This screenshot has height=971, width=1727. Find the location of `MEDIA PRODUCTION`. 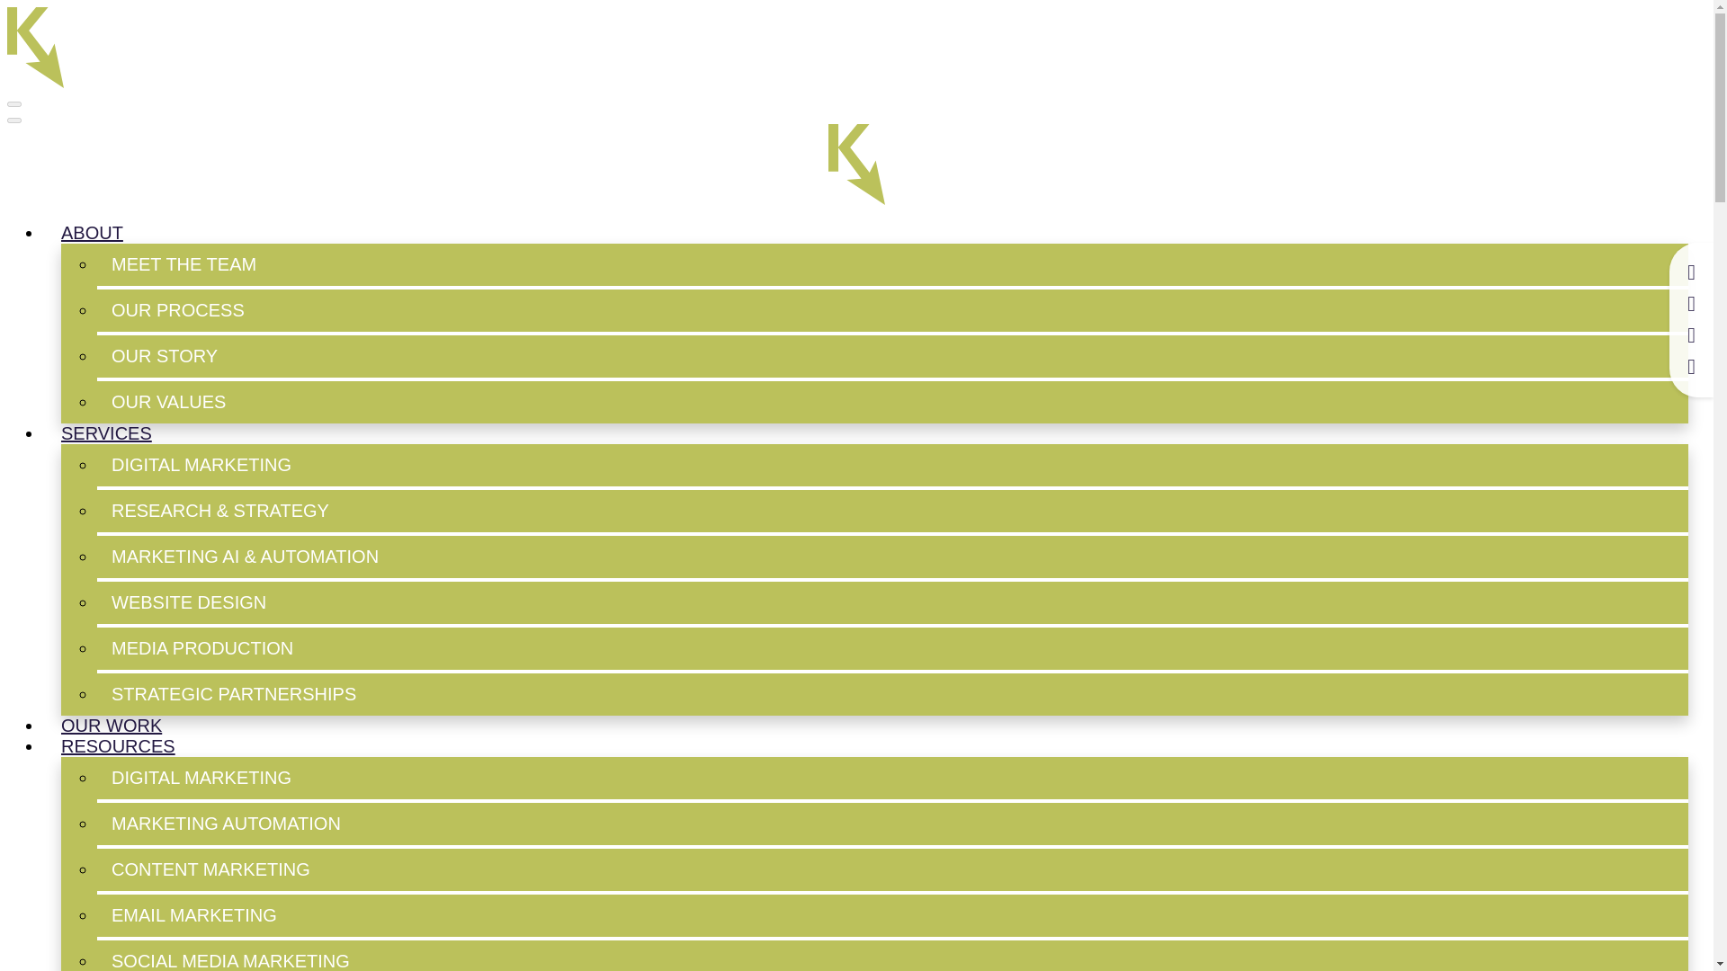

MEDIA PRODUCTION is located at coordinates (892, 648).